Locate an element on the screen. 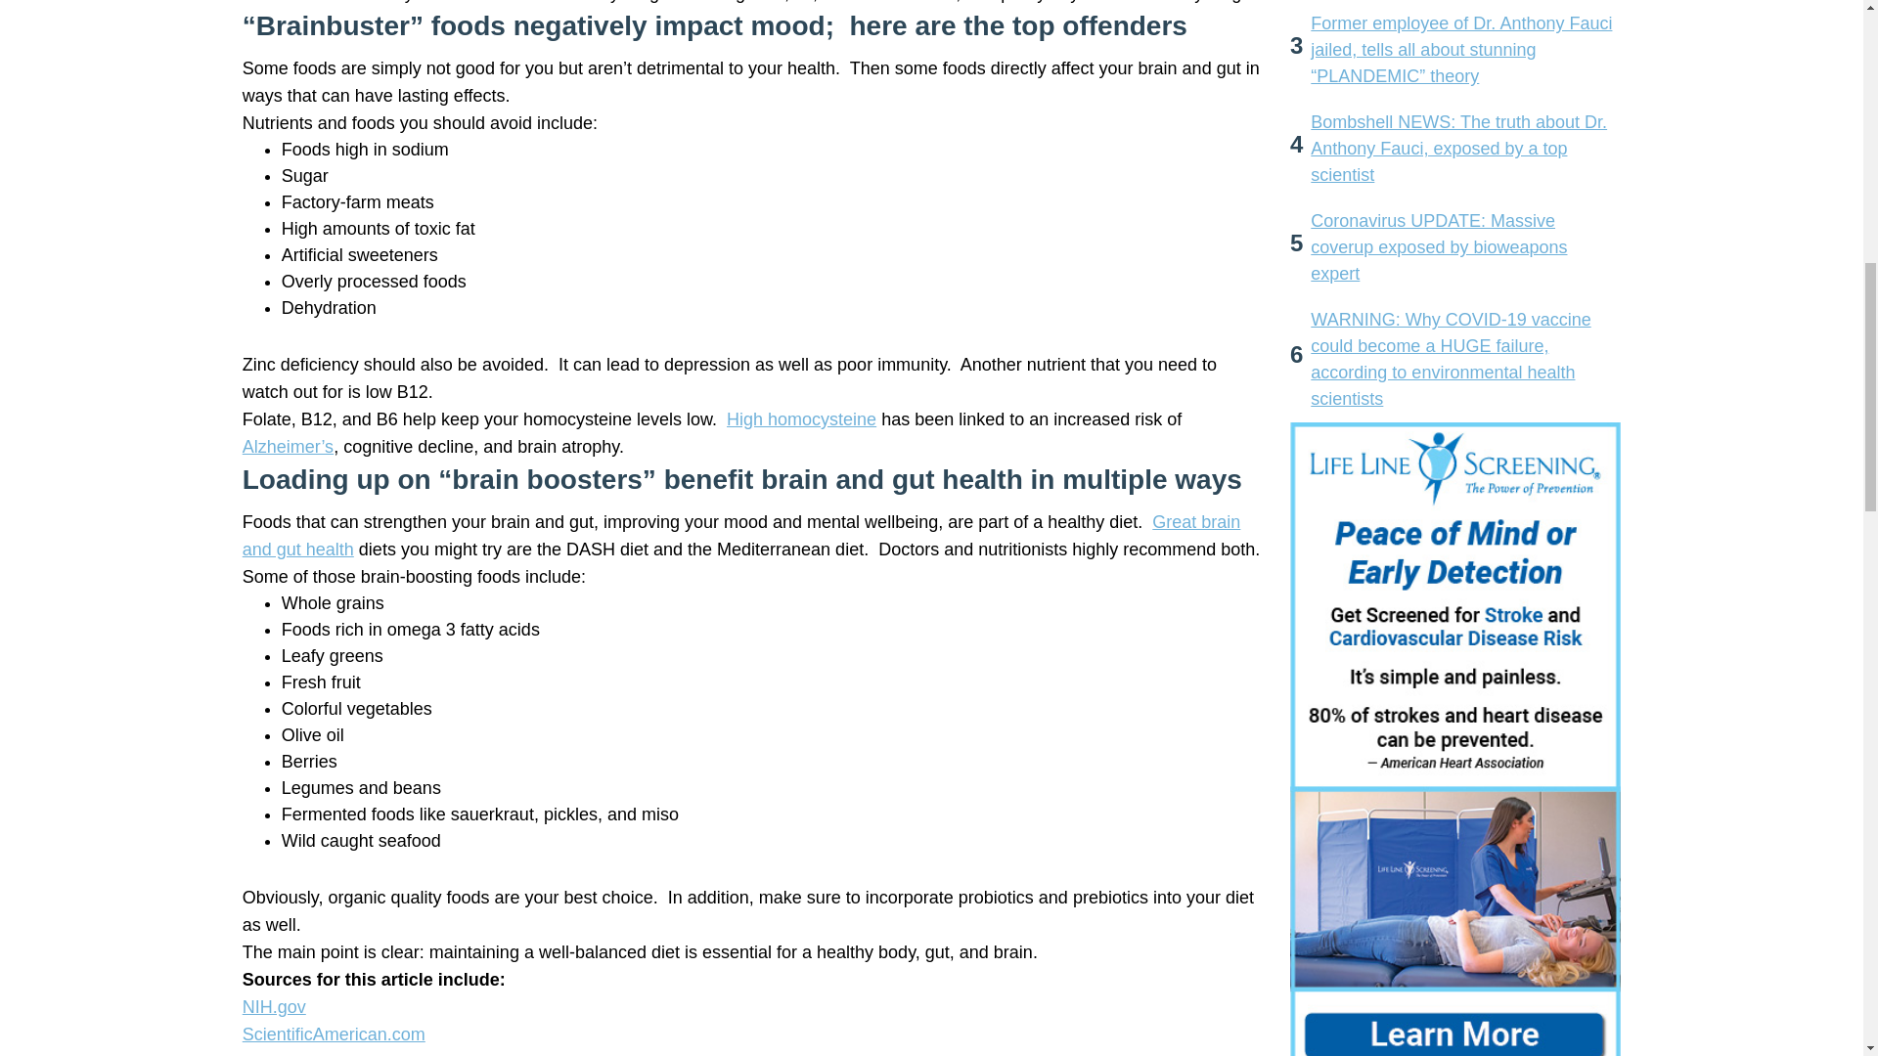  Great brain and gut health is located at coordinates (741, 536).